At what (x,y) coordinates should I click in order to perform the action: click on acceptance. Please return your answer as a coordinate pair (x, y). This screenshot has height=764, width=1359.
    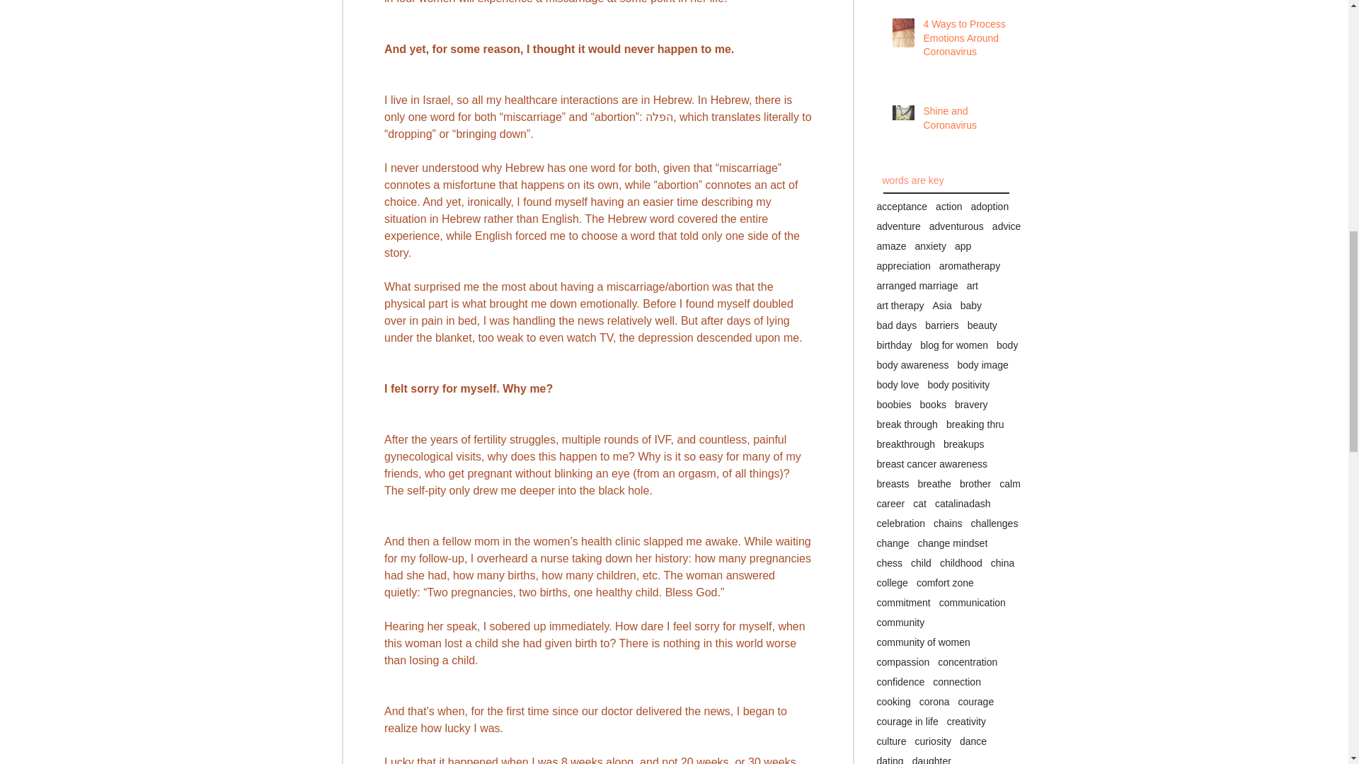
    Looking at the image, I should click on (902, 207).